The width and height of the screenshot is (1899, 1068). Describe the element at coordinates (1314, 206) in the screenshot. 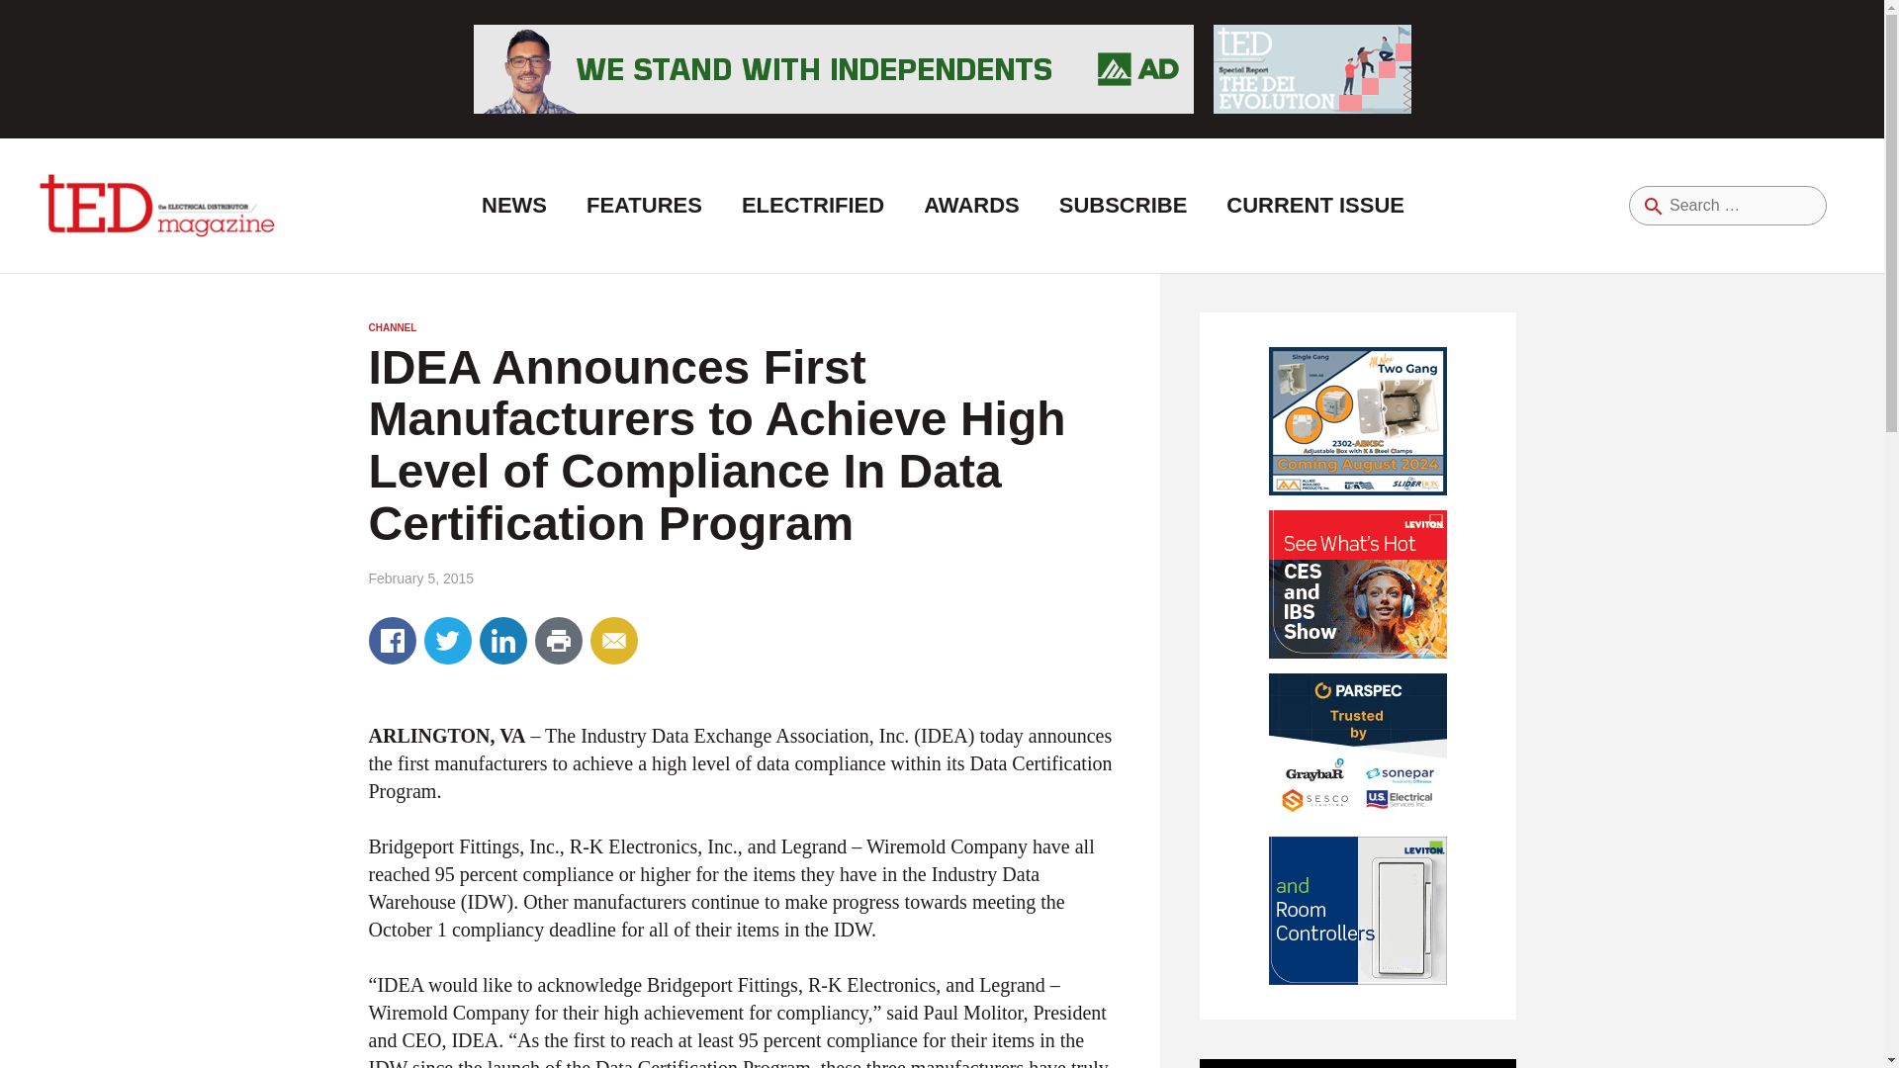

I see `CURRENT ISSUE` at that location.